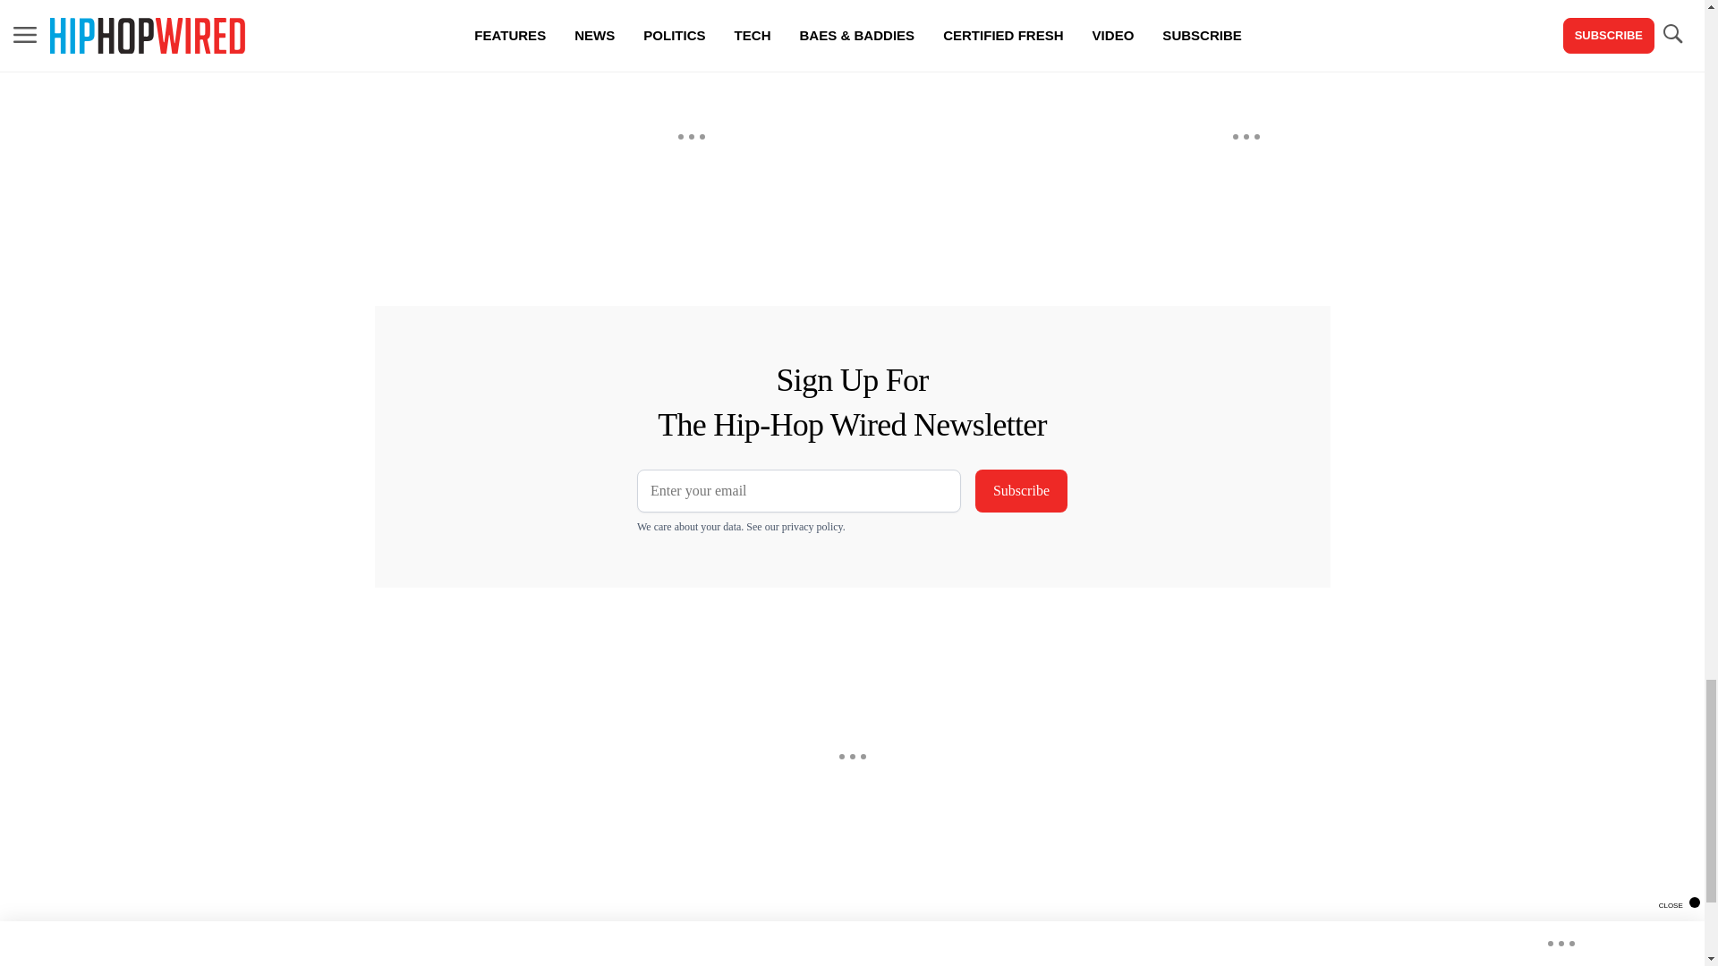  What do you see at coordinates (1021, 490) in the screenshot?
I see `Subscribe` at bounding box center [1021, 490].